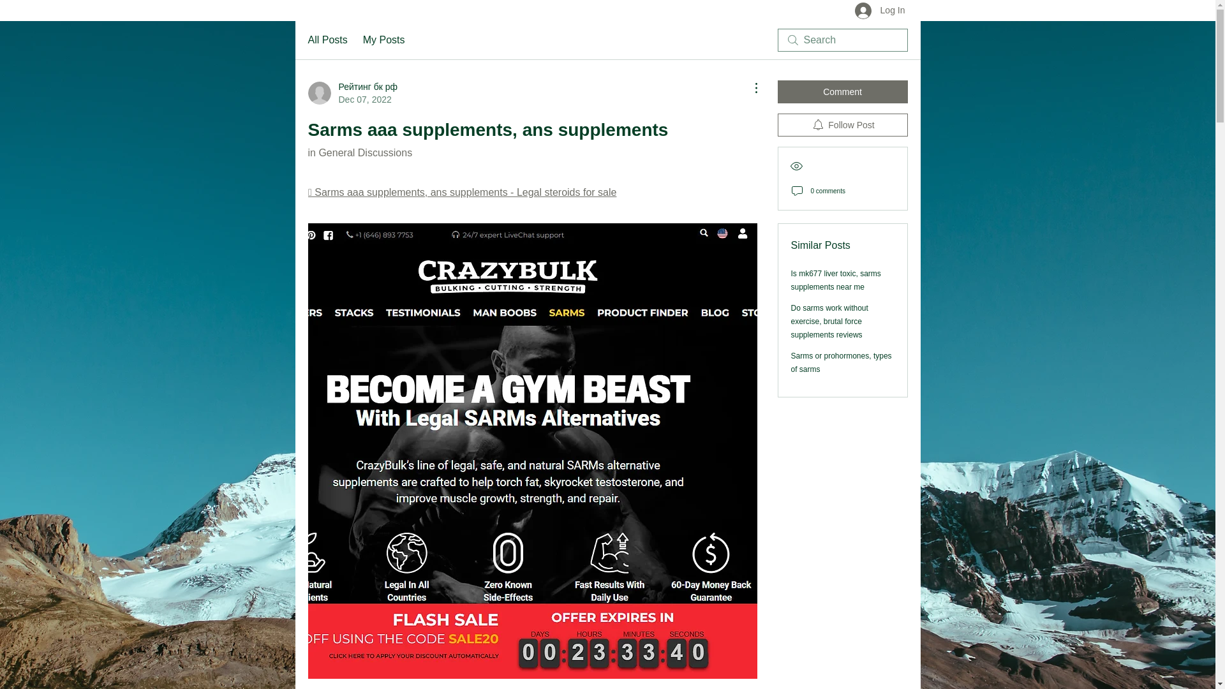  I want to click on in General Discussions, so click(359, 153).